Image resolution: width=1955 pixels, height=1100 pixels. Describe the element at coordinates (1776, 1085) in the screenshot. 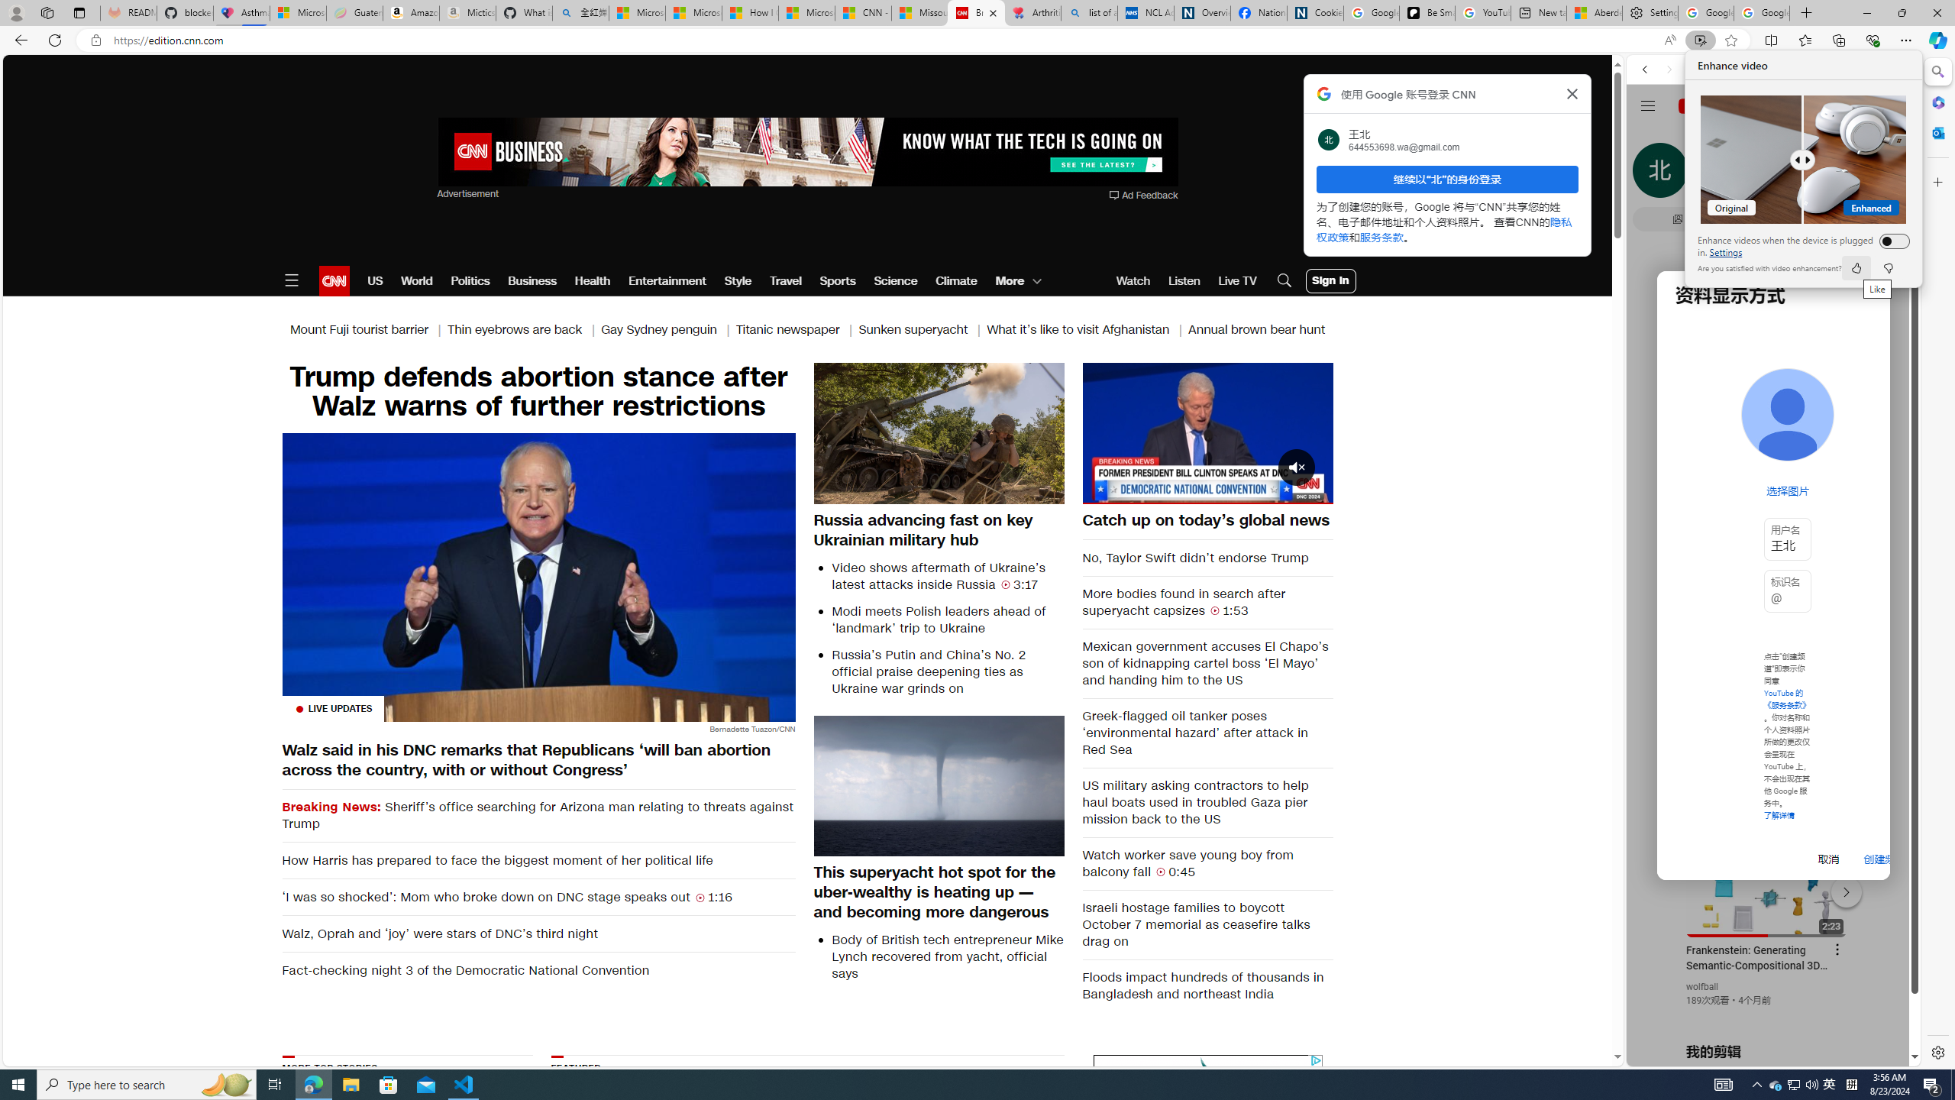

I see `Pause` at that location.